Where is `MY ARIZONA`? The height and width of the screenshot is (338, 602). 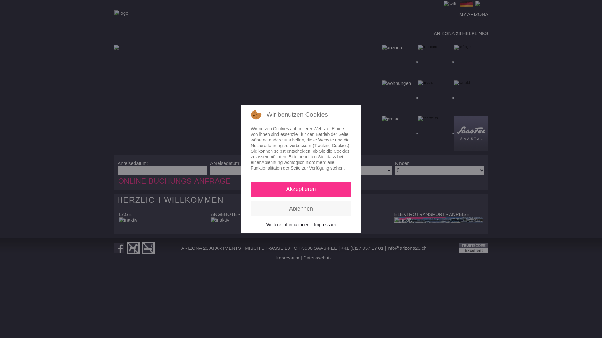
MY ARIZONA is located at coordinates (474, 14).